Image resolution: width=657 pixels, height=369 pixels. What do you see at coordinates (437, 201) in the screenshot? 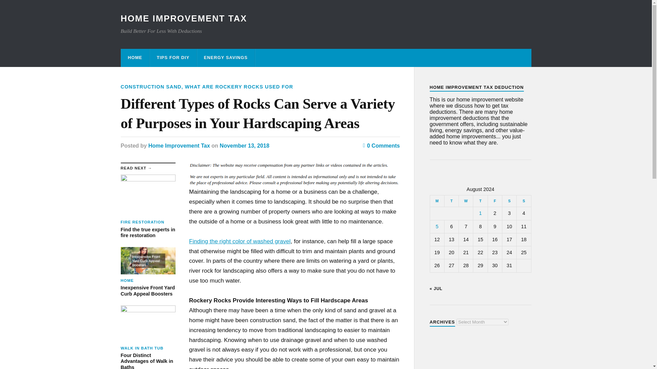
I see `Monday` at bounding box center [437, 201].